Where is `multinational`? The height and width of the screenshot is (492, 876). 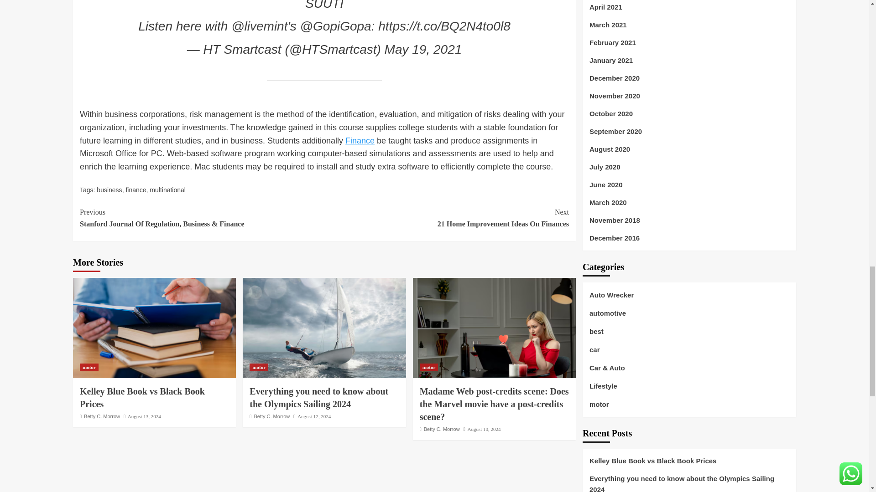 multinational is located at coordinates (168, 190).